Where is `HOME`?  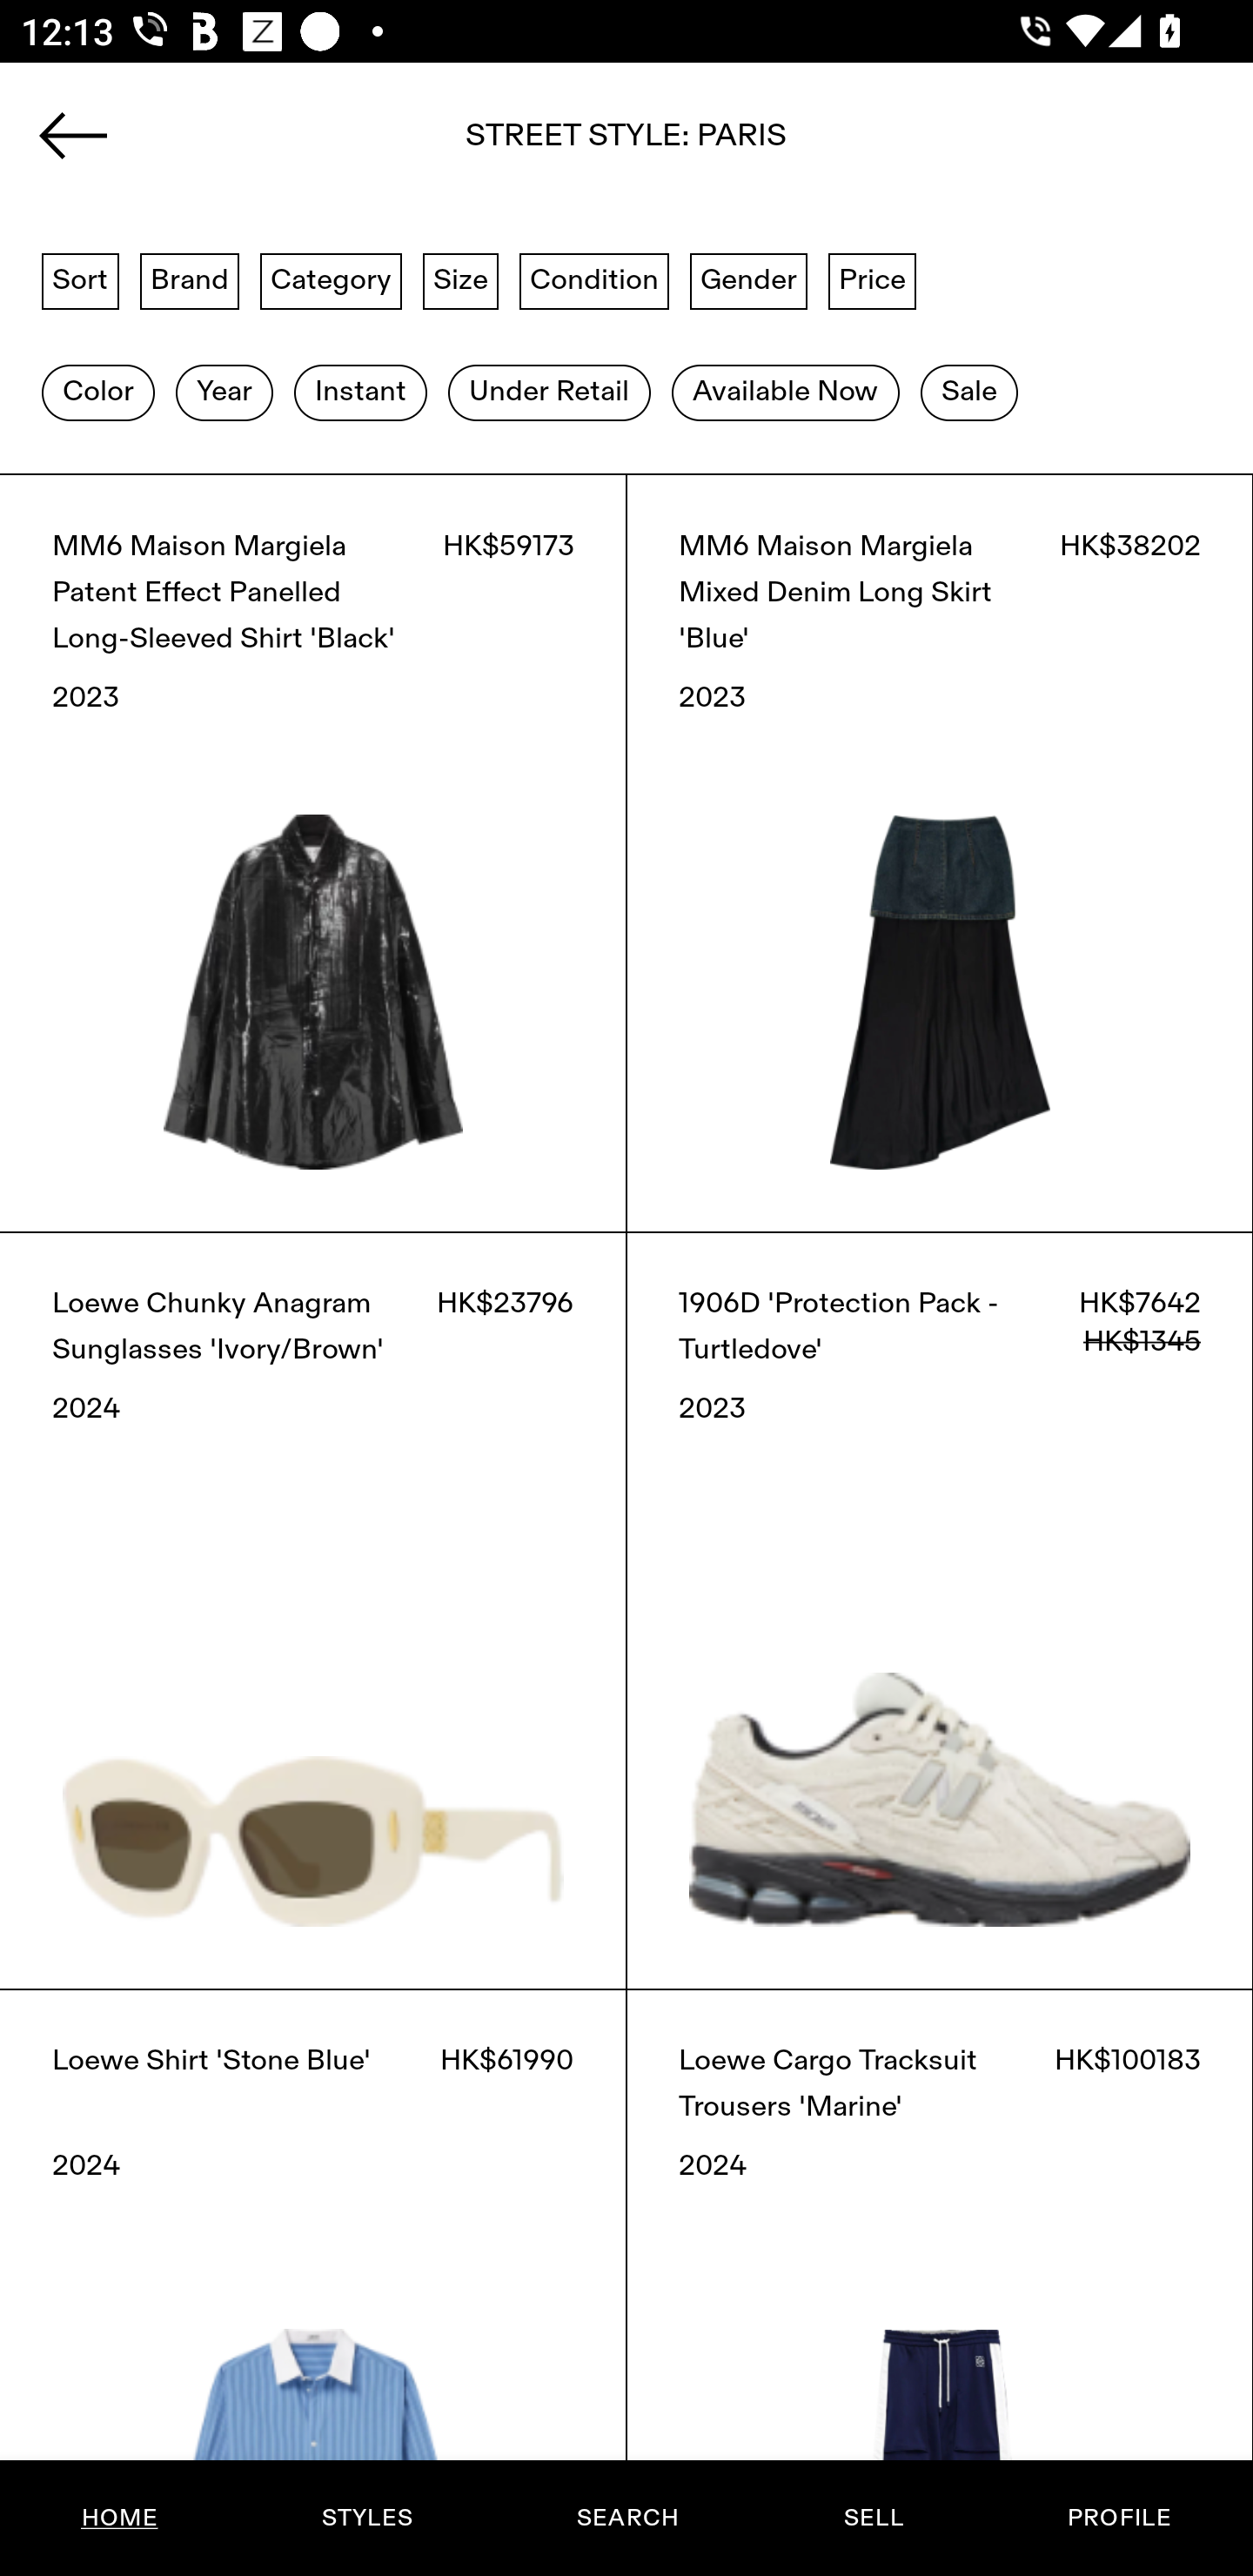 HOME is located at coordinates (120, 2518).